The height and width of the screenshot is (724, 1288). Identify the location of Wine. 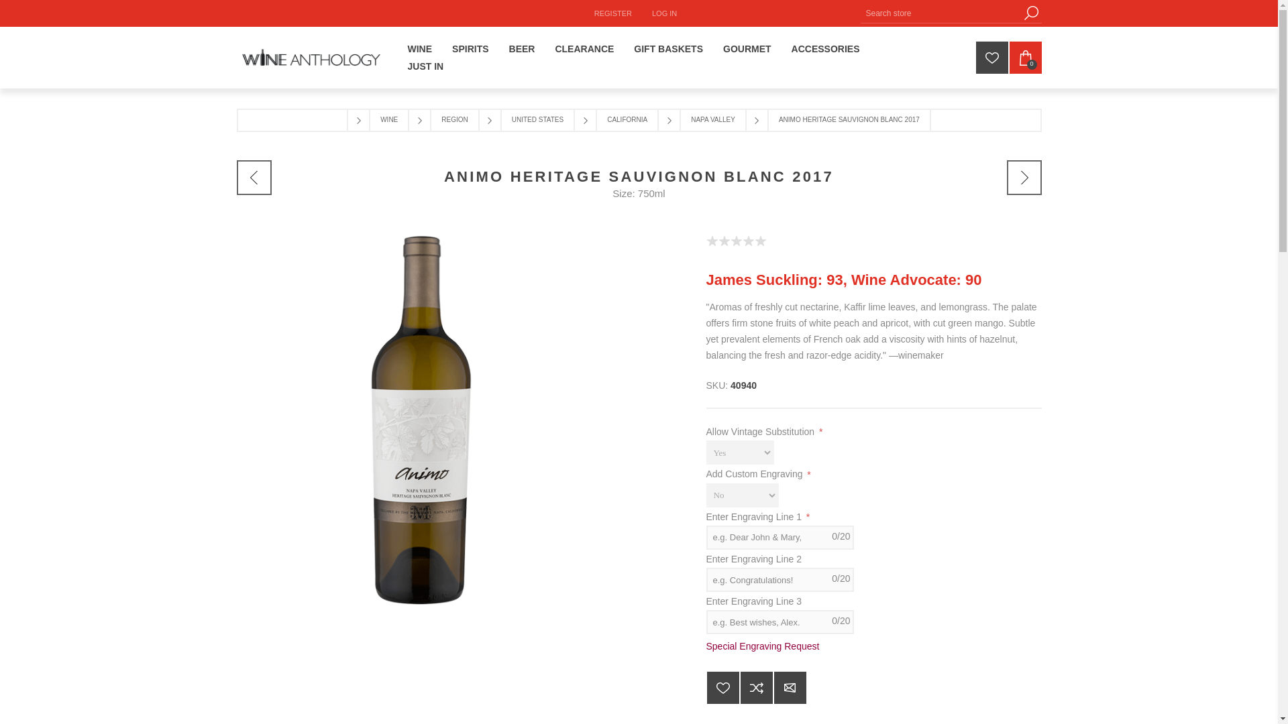
(419, 49).